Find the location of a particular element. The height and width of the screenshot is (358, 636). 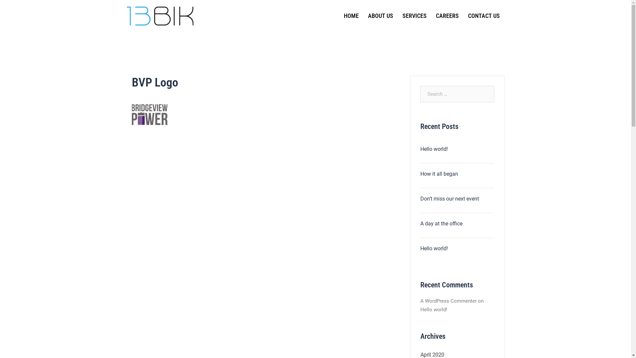

ABOUT US is located at coordinates (380, 16).